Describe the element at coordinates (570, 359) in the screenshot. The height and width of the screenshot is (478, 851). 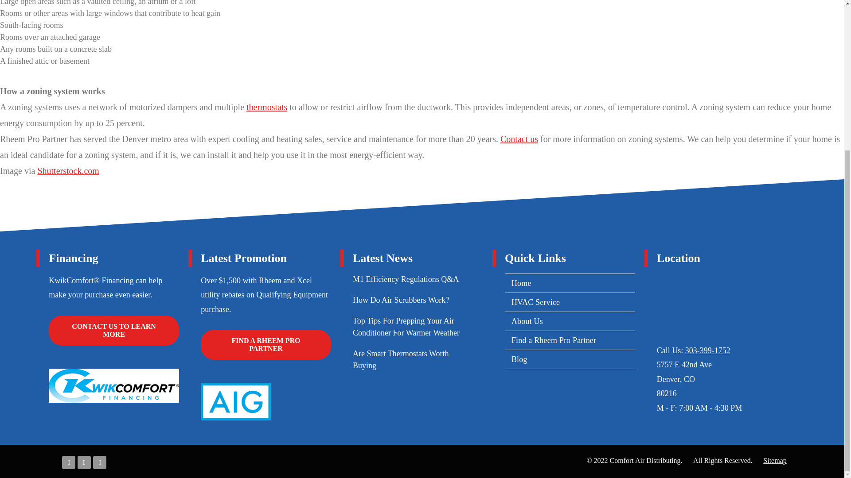
I see `Blog` at that location.